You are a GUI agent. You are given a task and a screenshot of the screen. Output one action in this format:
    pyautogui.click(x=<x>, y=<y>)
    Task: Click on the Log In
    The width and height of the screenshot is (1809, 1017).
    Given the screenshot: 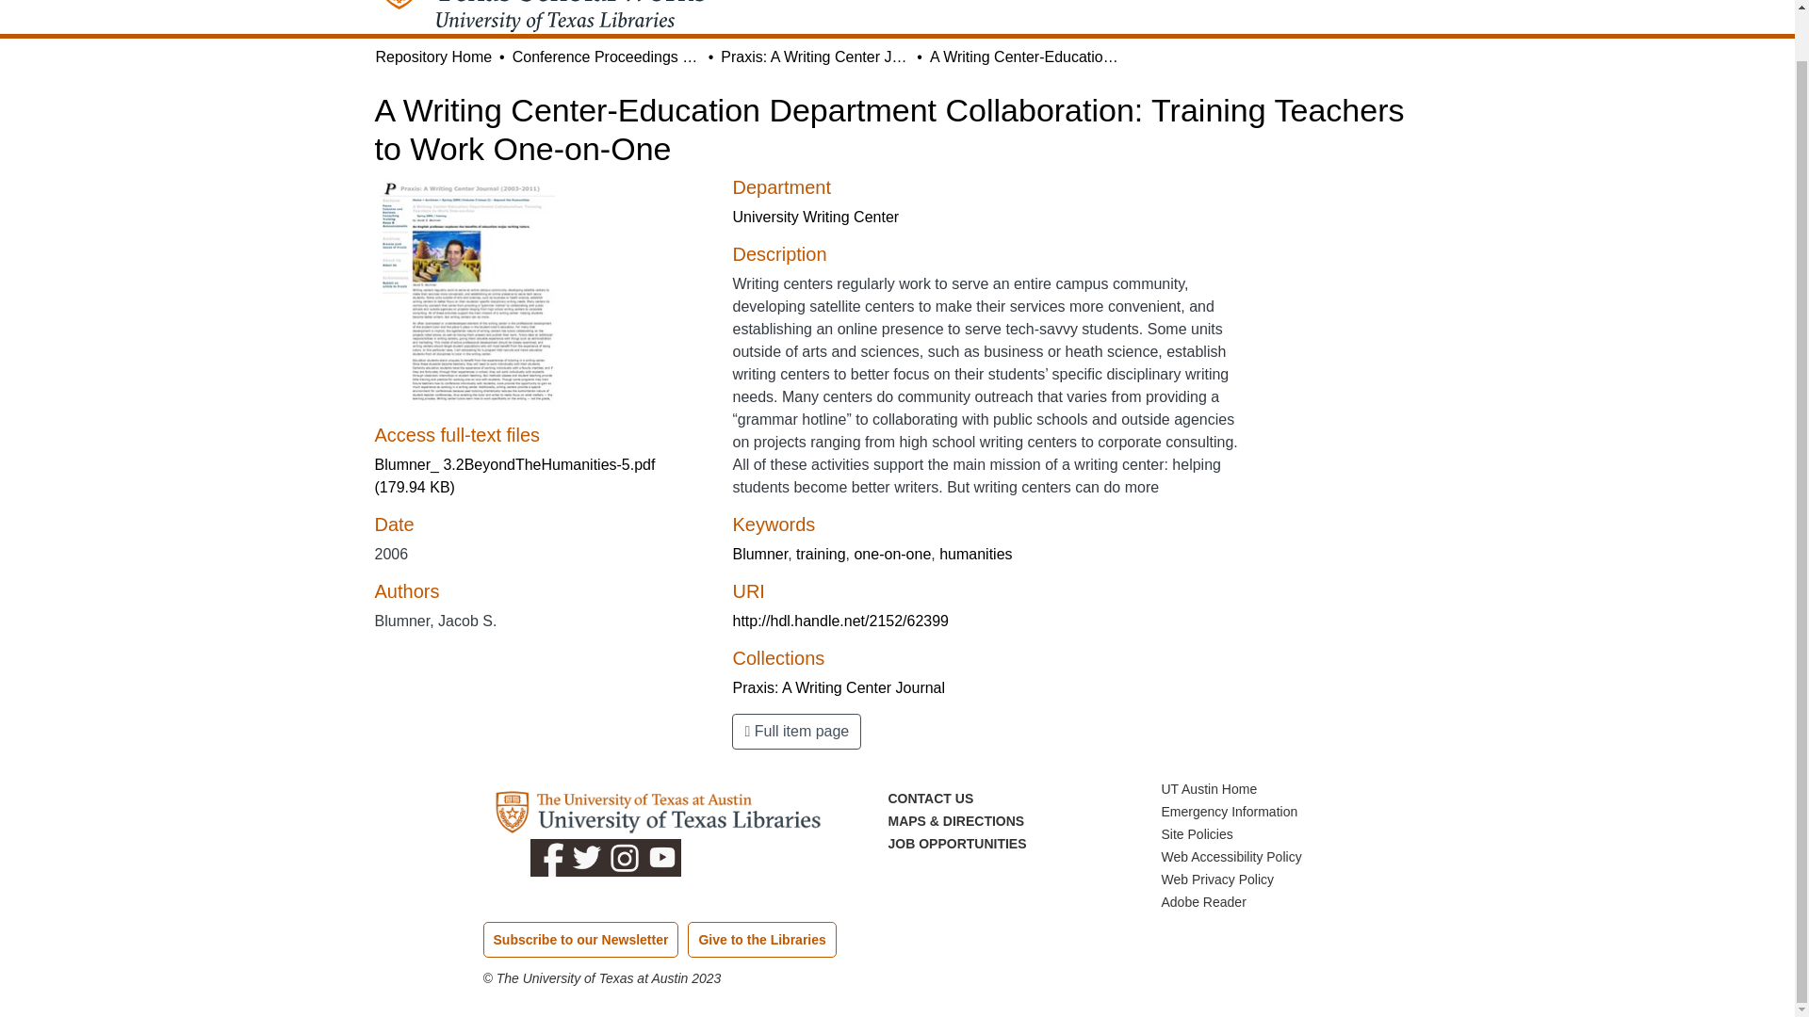 What is the action you would take?
    pyautogui.click(x=1389, y=4)
    